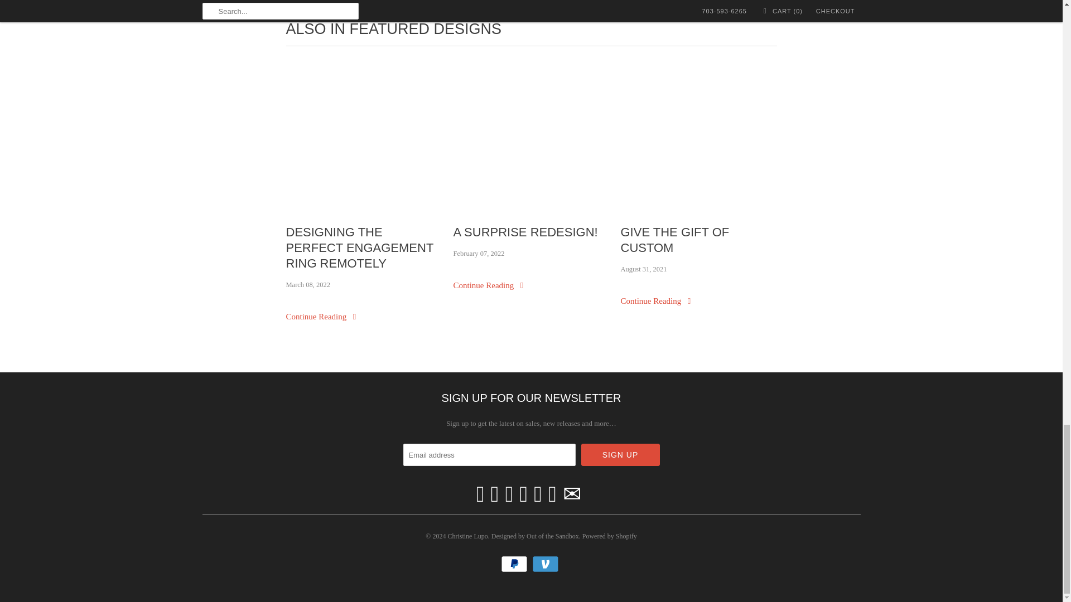 This screenshot has width=1071, height=602. What do you see at coordinates (656, 301) in the screenshot?
I see `Continue Reading` at bounding box center [656, 301].